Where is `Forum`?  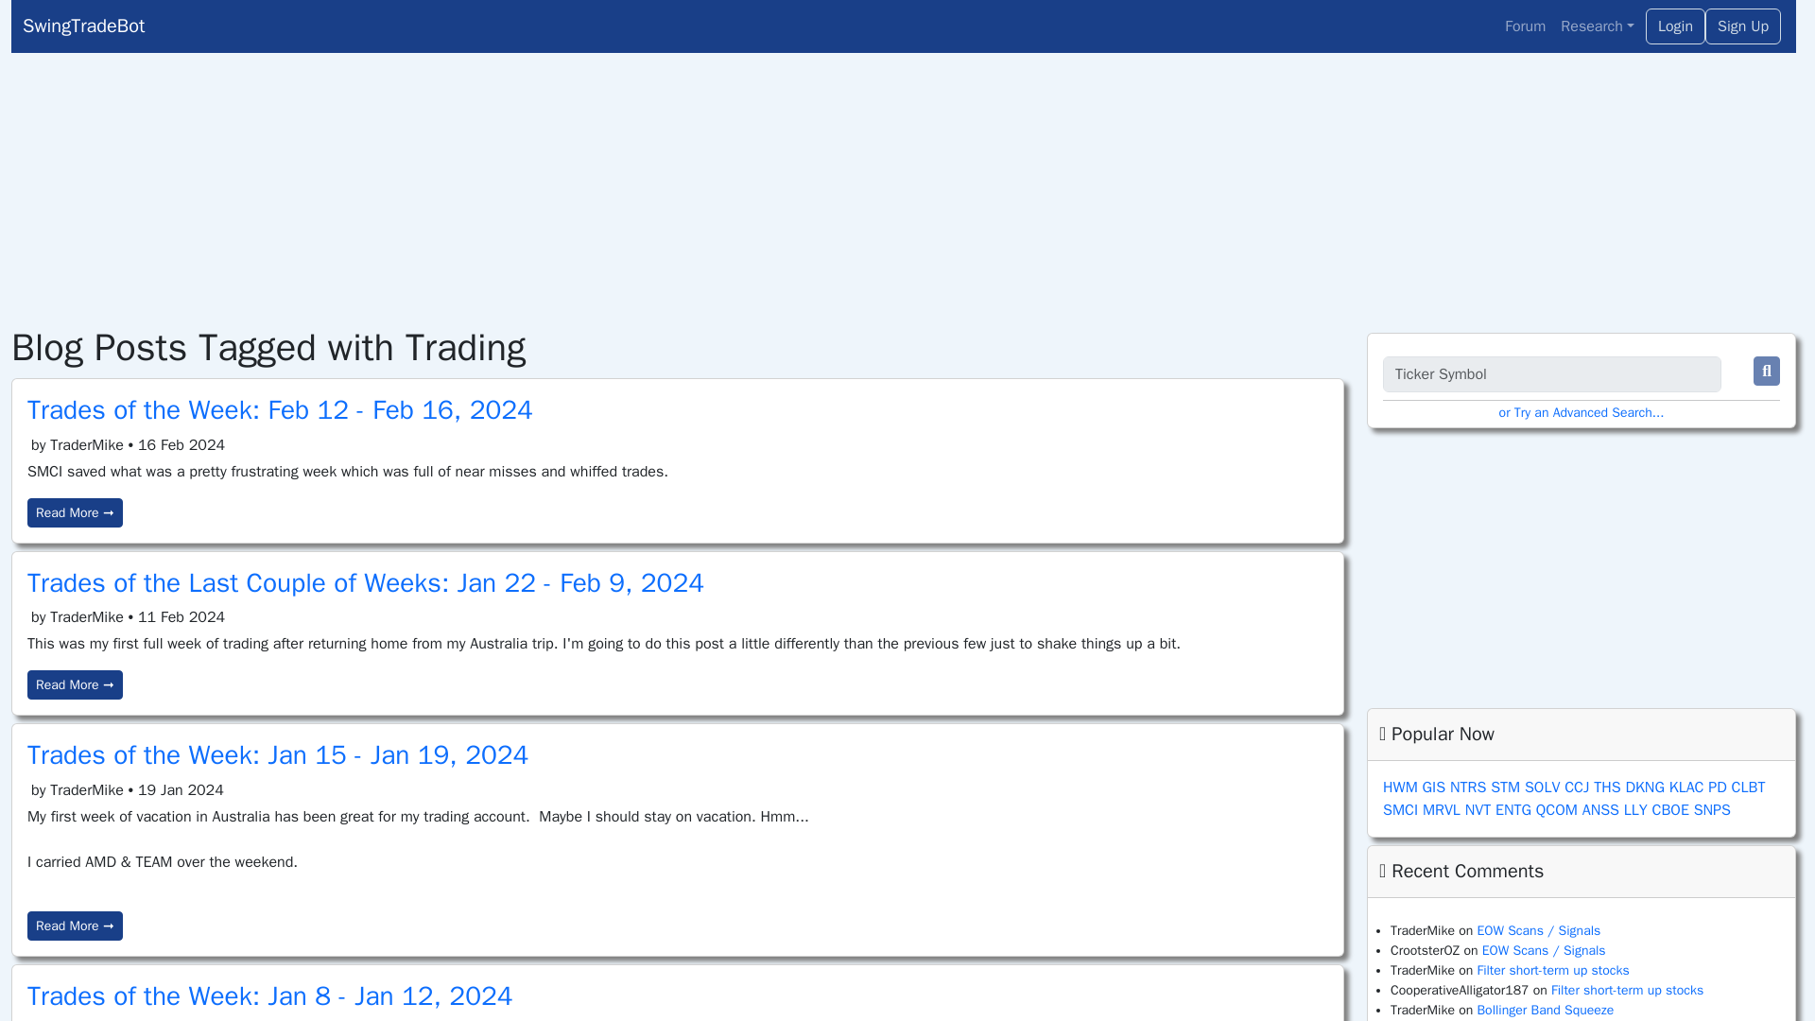 Forum is located at coordinates (1526, 26).